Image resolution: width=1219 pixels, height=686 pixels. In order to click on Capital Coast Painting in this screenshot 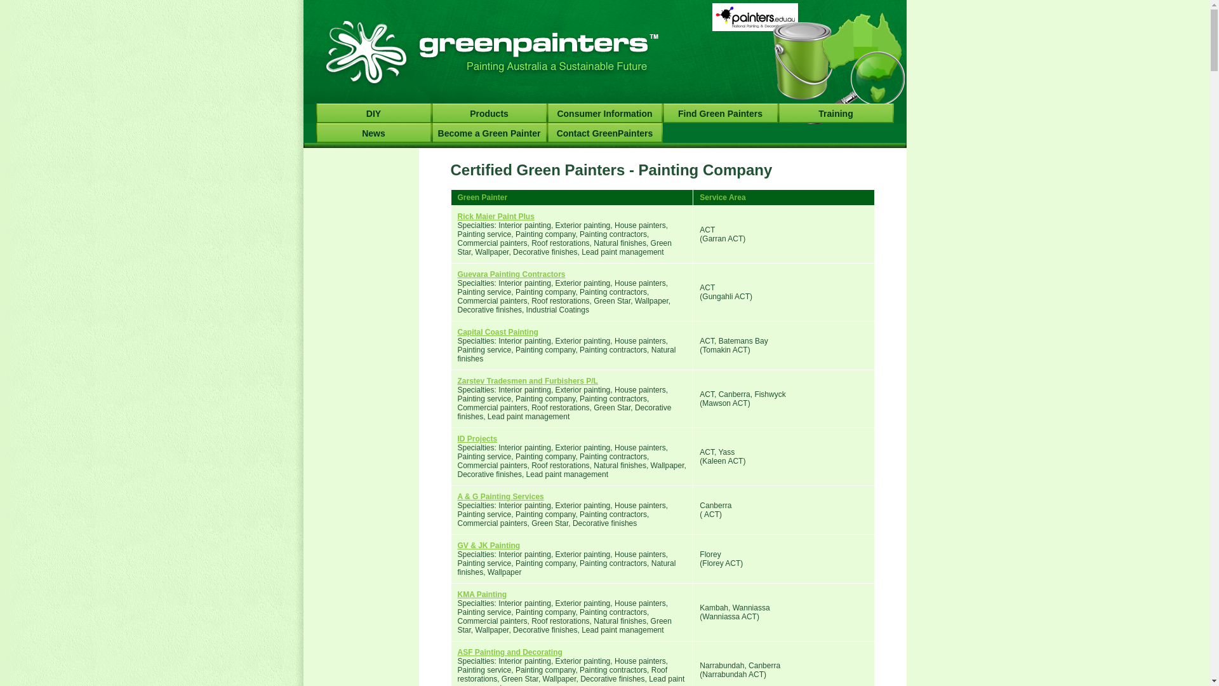, I will do `click(498, 332)`.